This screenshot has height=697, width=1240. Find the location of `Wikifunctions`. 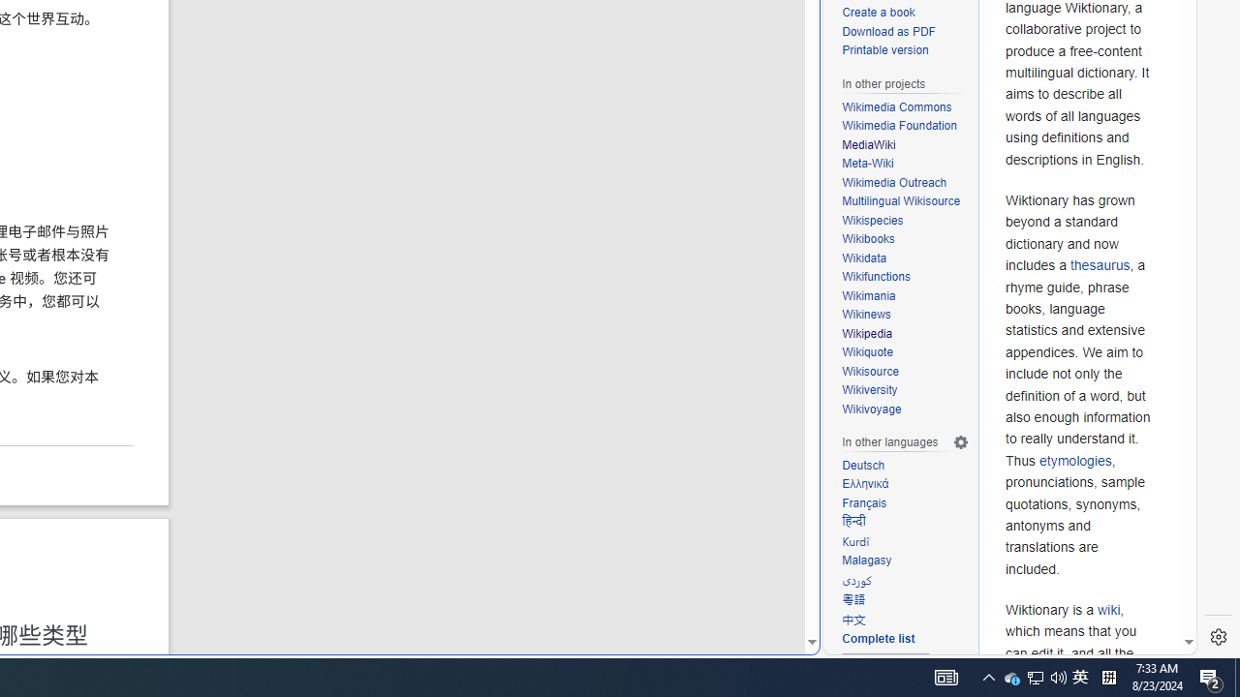

Wikifunctions is located at coordinates (876, 277).